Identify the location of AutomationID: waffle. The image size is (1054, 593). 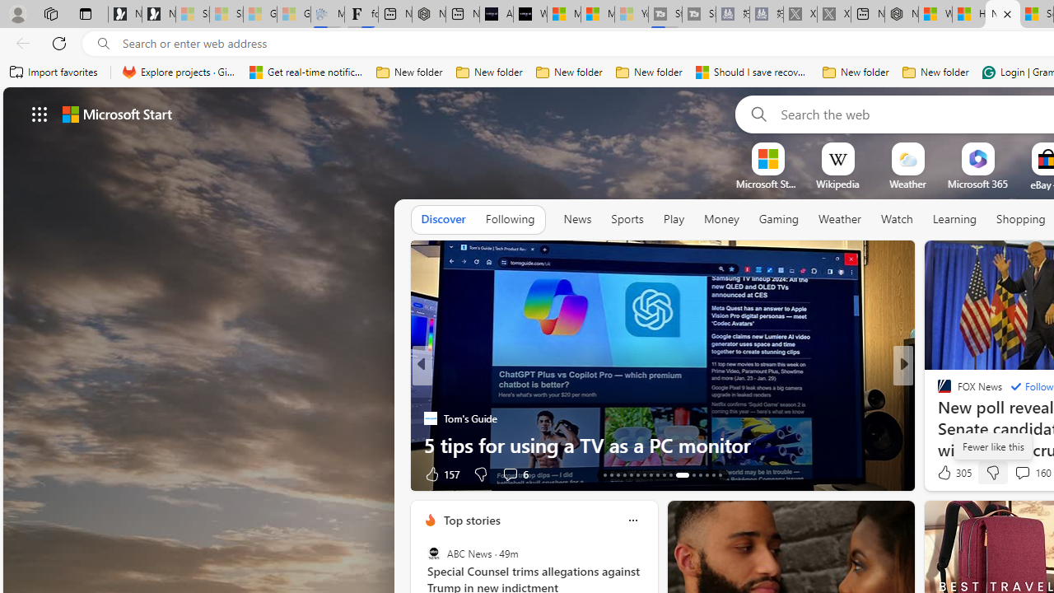
(40, 114).